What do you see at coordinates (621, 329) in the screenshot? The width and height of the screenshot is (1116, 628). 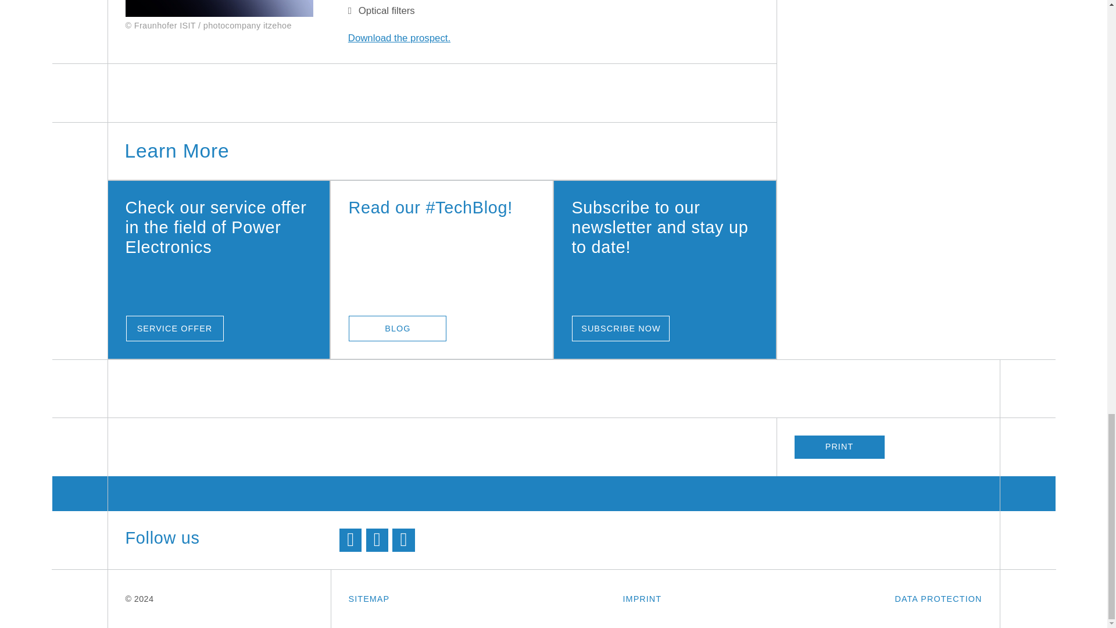 I see `subscribe now` at bounding box center [621, 329].